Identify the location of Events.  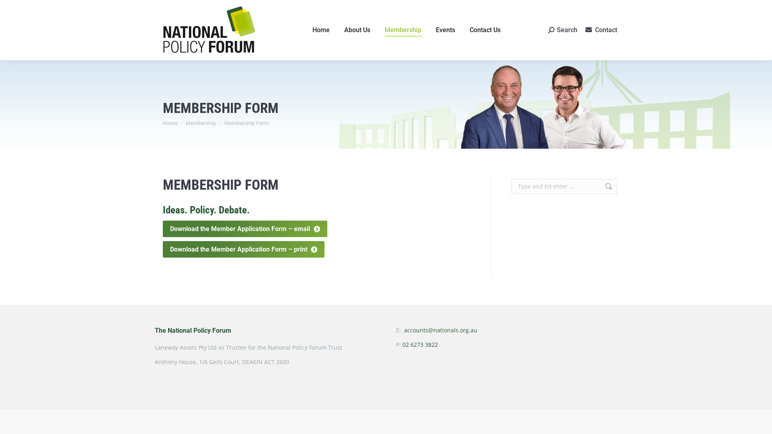
(446, 30).